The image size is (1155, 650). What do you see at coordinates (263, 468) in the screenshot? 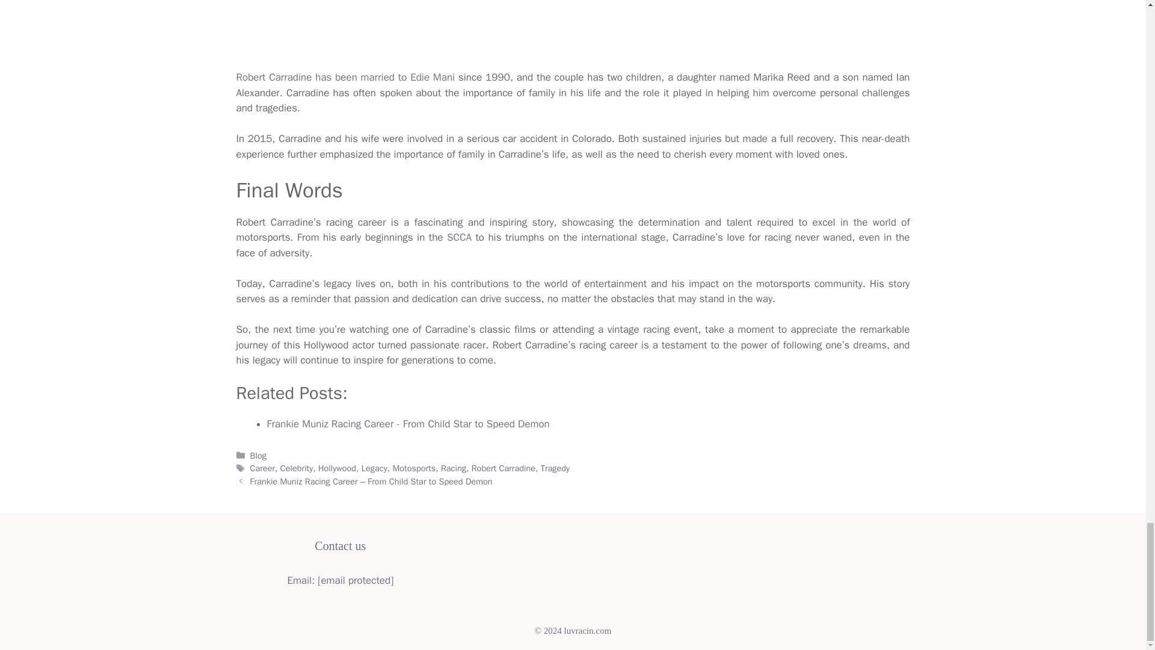
I see `Career` at bounding box center [263, 468].